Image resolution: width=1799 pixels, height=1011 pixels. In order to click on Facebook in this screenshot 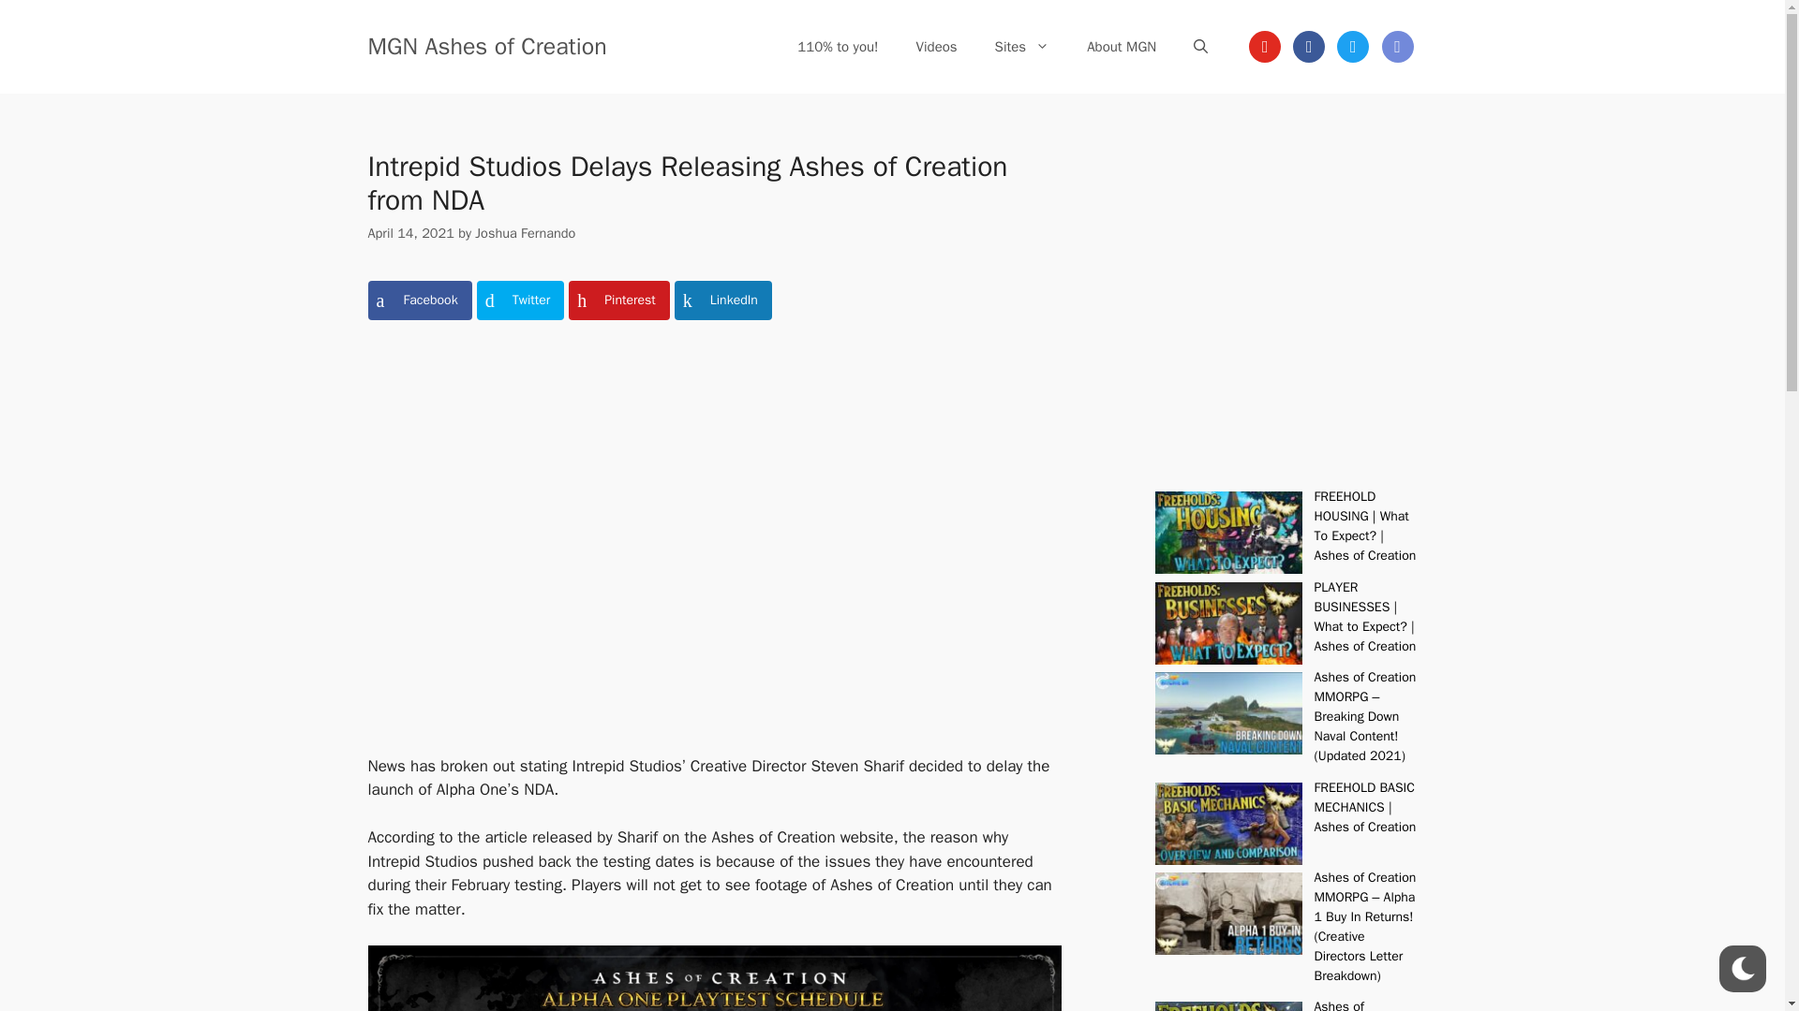, I will do `click(1308, 45)`.